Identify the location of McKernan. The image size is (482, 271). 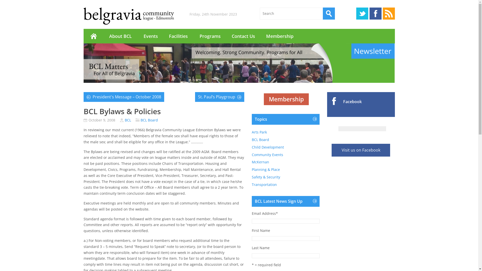
(260, 162).